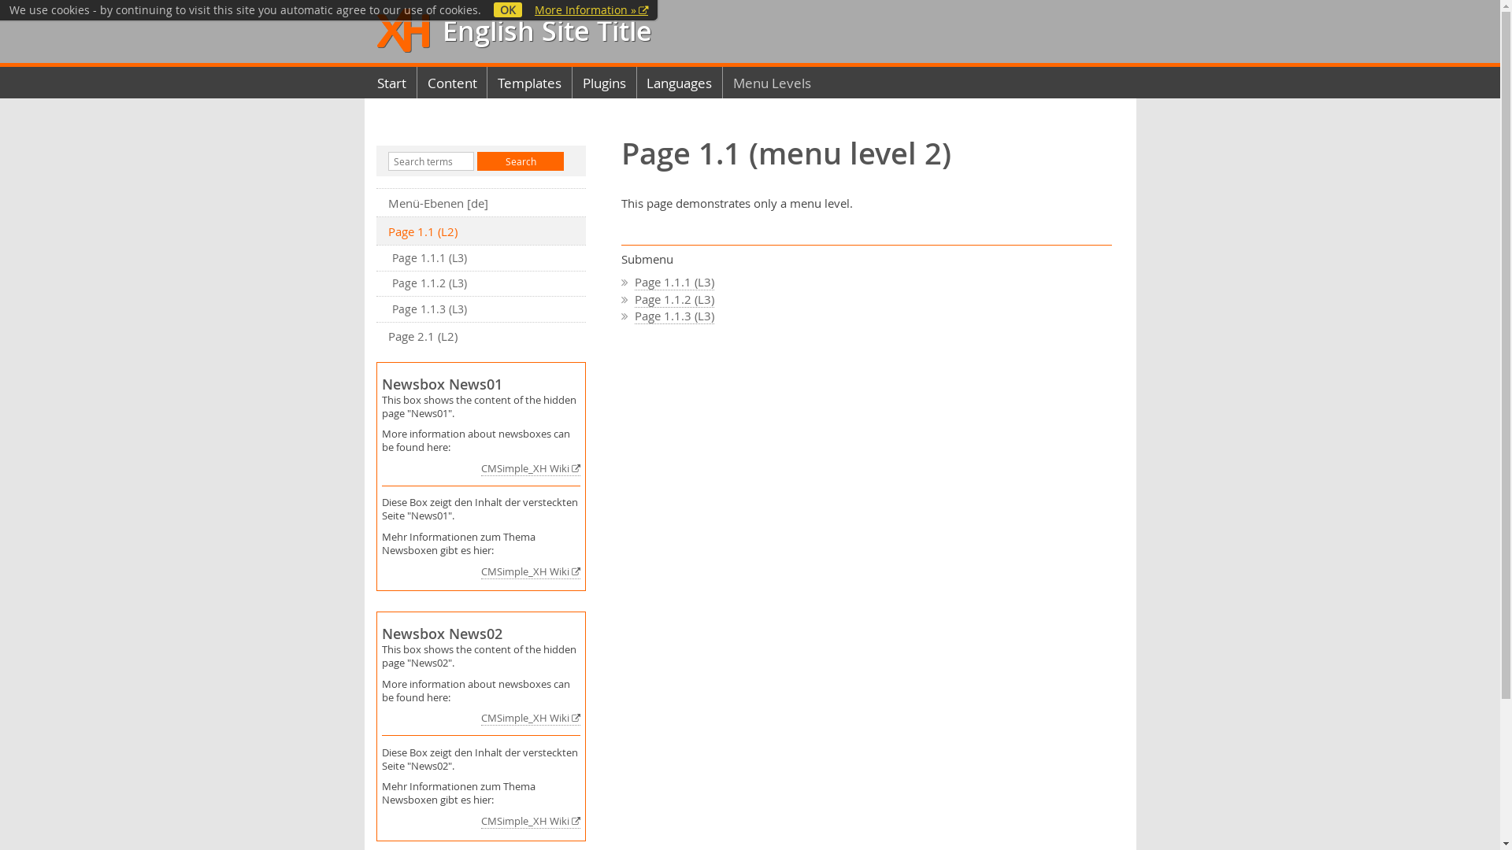 Image resolution: width=1512 pixels, height=850 pixels. I want to click on Page 1.1.2 (L3), so click(674, 299).